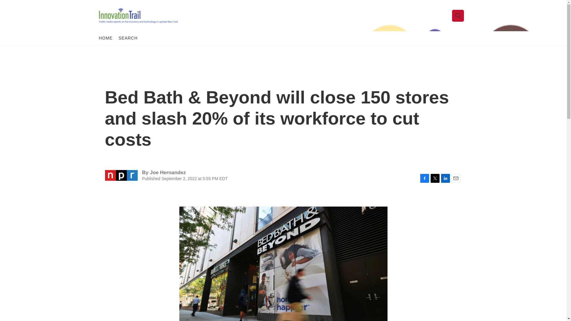 The height and width of the screenshot is (321, 571). Describe the element at coordinates (435, 178) in the screenshot. I see `Twitter` at that location.